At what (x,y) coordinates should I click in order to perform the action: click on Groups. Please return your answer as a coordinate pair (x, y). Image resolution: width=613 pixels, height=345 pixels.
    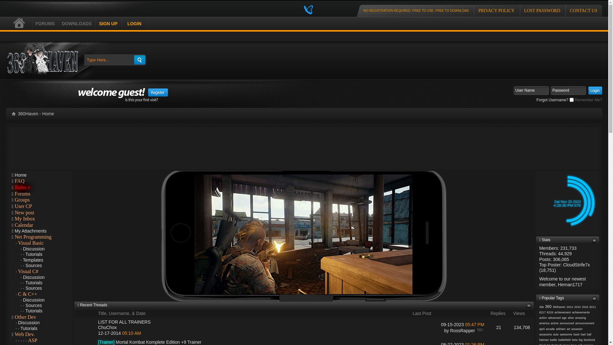
    Looking at the image, I should click on (22, 200).